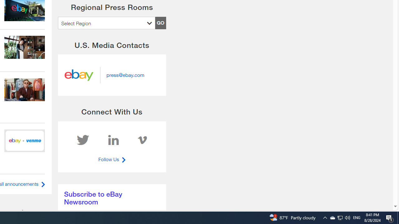 The image size is (399, 224). What do you see at coordinates (106, 23) in the screenshot?
I see `AutomationID: press-dropdown` at bounding box center [106, 23].